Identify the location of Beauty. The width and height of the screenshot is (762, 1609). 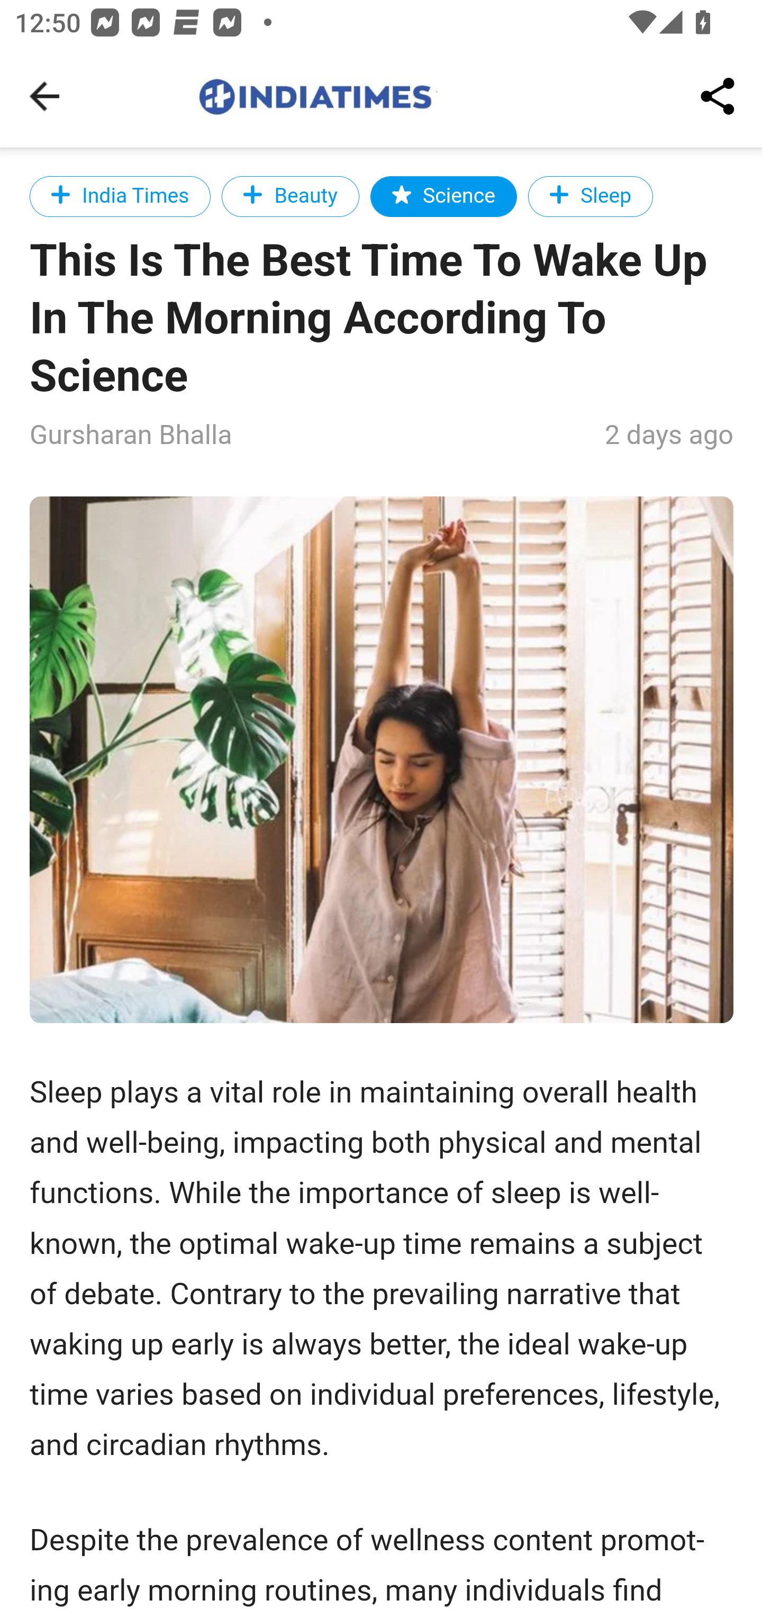
(291, 196).